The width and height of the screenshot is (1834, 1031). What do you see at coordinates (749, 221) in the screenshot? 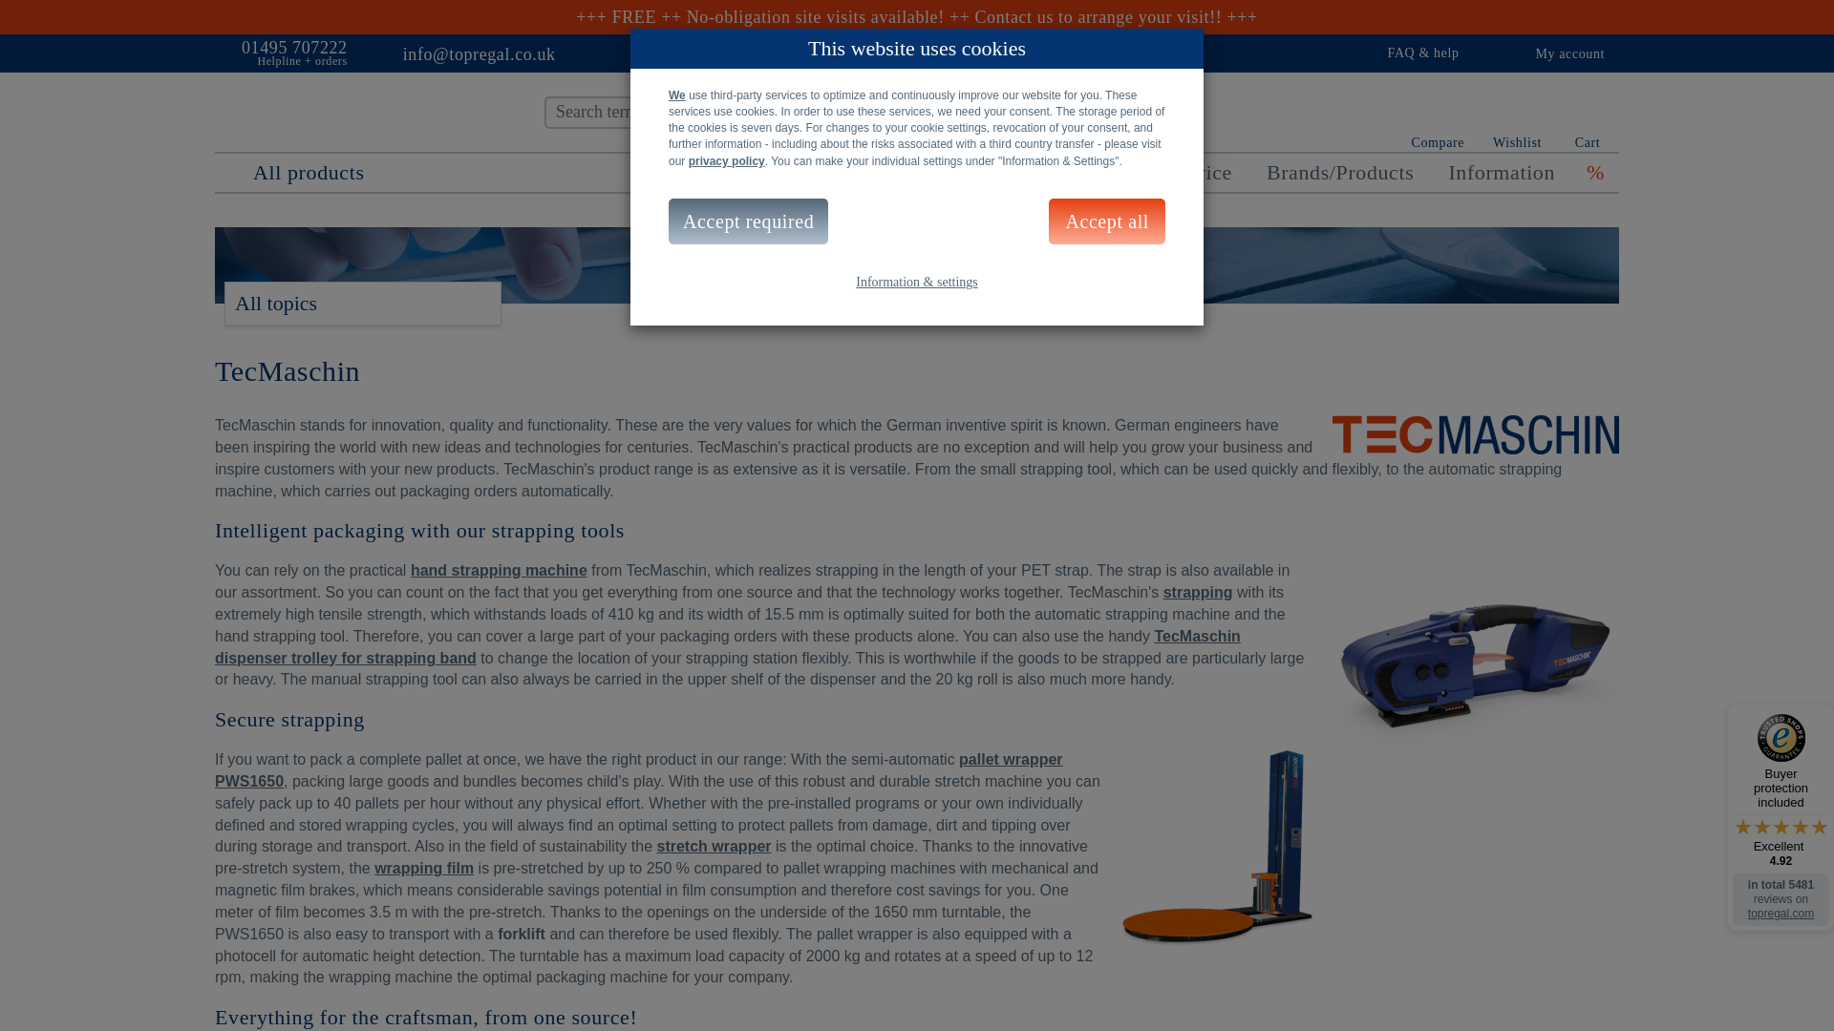
I see `Accept required` at bounding box center [749, 221].